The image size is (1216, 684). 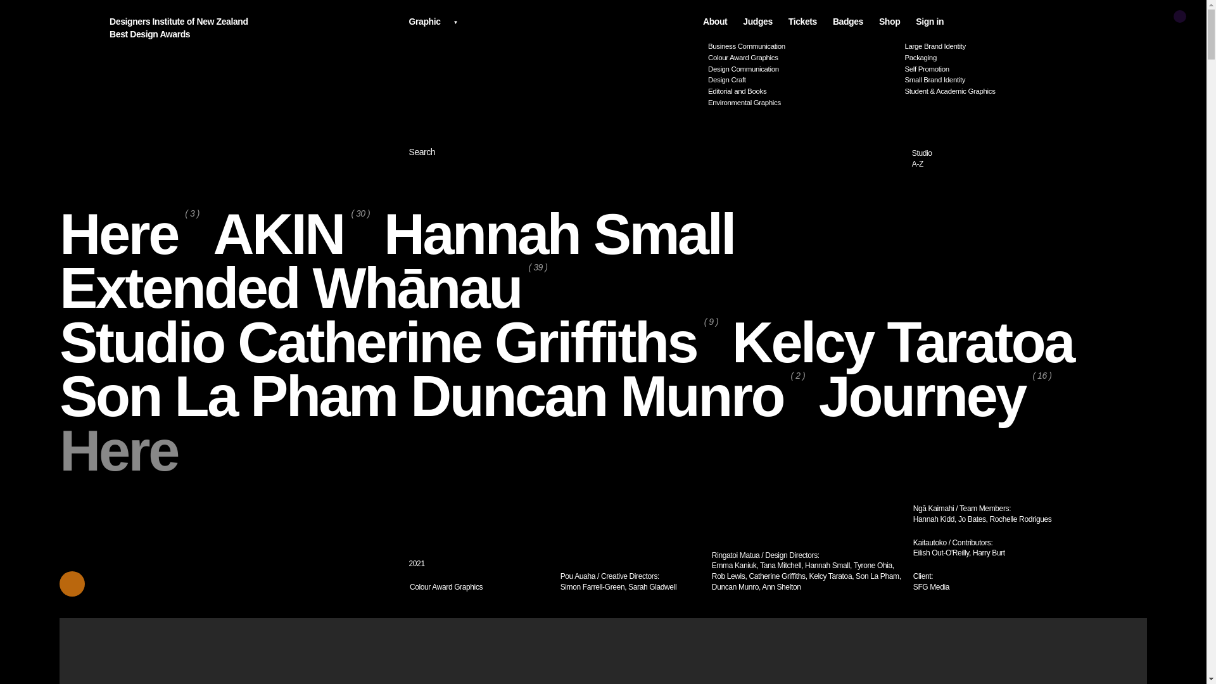 What do you see at coordinates (802, 80) in the screenshot?
I see `Design Craft` at bounding box center [802, 80].